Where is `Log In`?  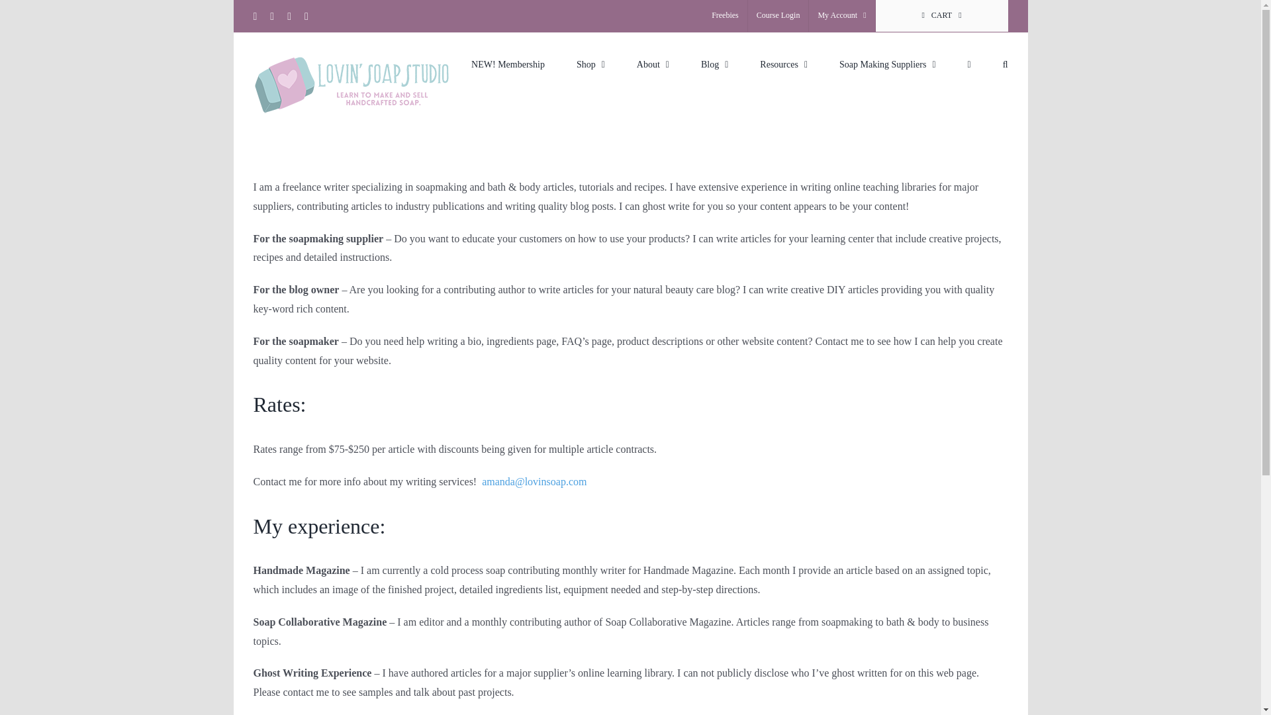
Log In is located at coordinates (903, 156).